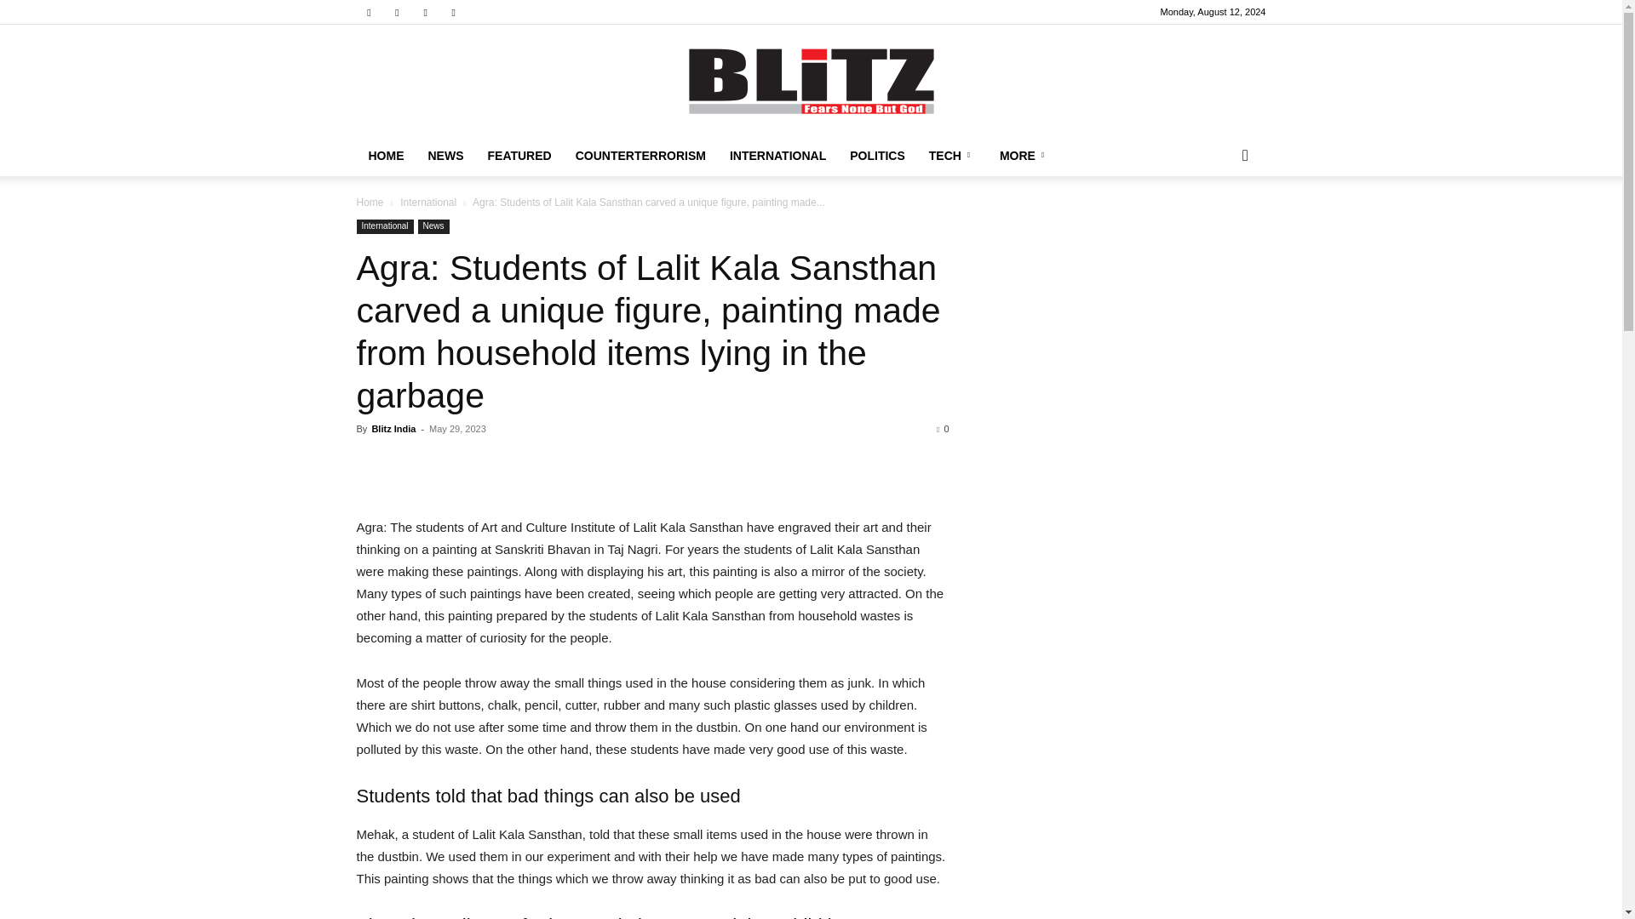 This screenshot has width=1635, height=919. I want to click on Youtube, so click(453, 12).